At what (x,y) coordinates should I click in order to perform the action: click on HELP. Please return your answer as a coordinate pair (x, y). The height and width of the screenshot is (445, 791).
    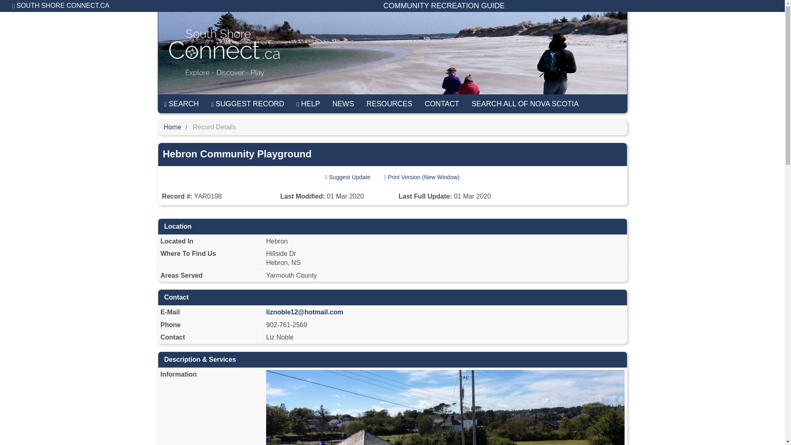
    Looking at the image, I should click on (308, 104).